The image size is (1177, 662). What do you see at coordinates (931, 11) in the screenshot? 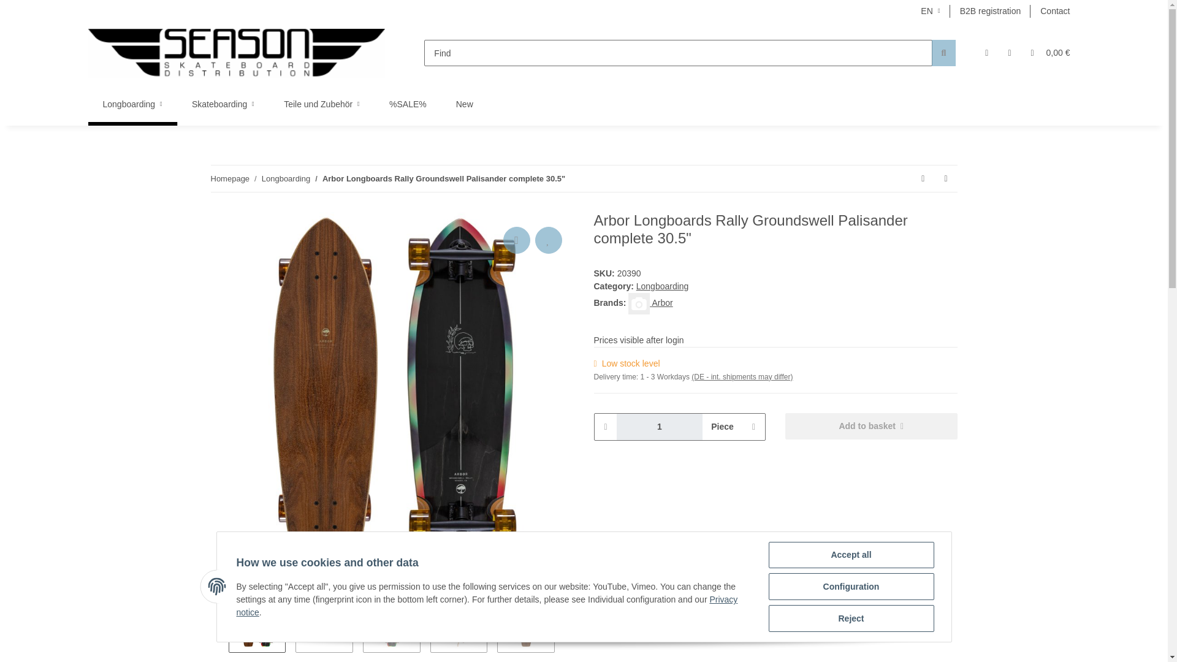
I see `EN` at bounding box center [931, 11].